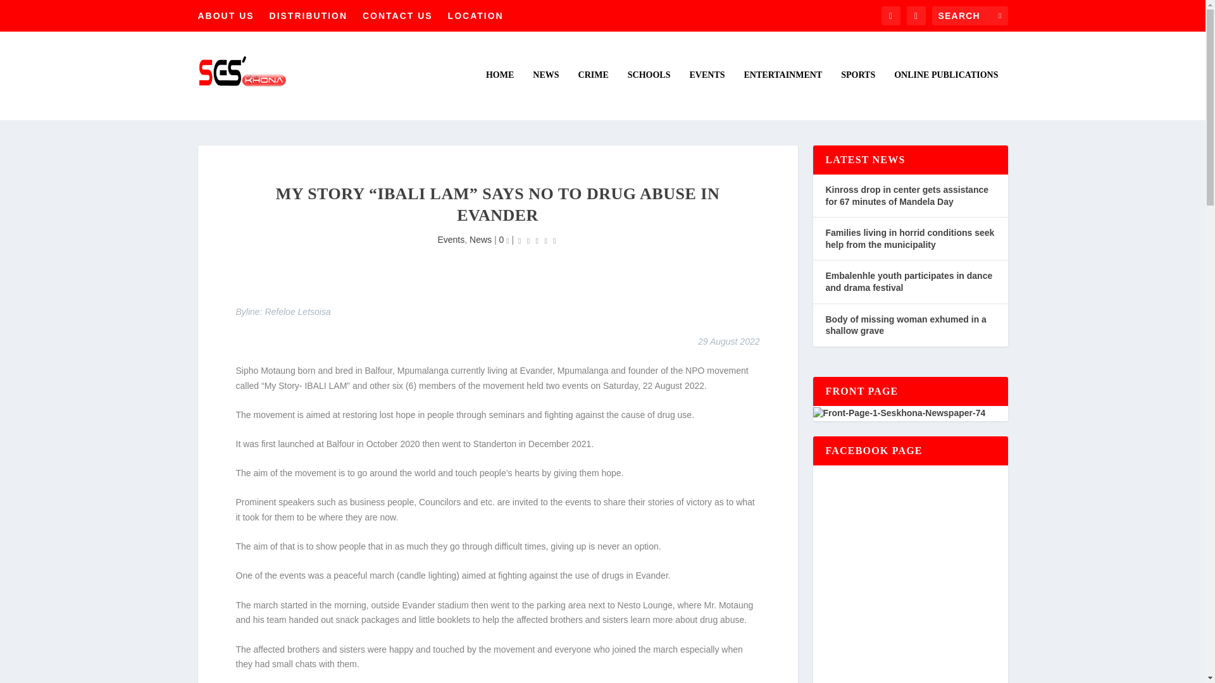 This screenshot has width=1215, height=683. What do you see at coordinates (480, 239) in the screenshot?
I see `News` at bounding box center [480, 239].